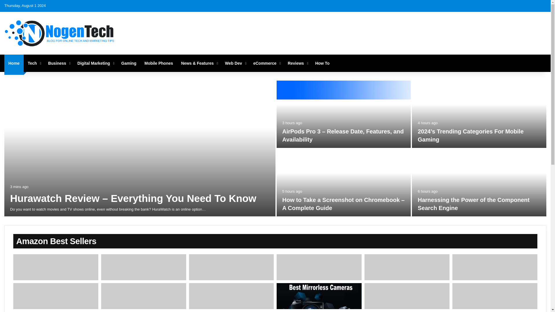 Image resolution: width=555 pixels, height=312 pixels. I want to click on NogenTech.org, so click(60, 33).